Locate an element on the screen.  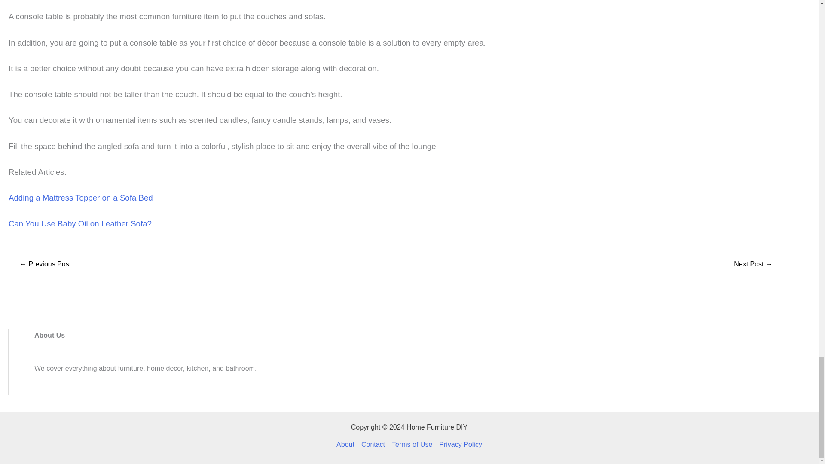
Contact is located at coordinates (373, 444).